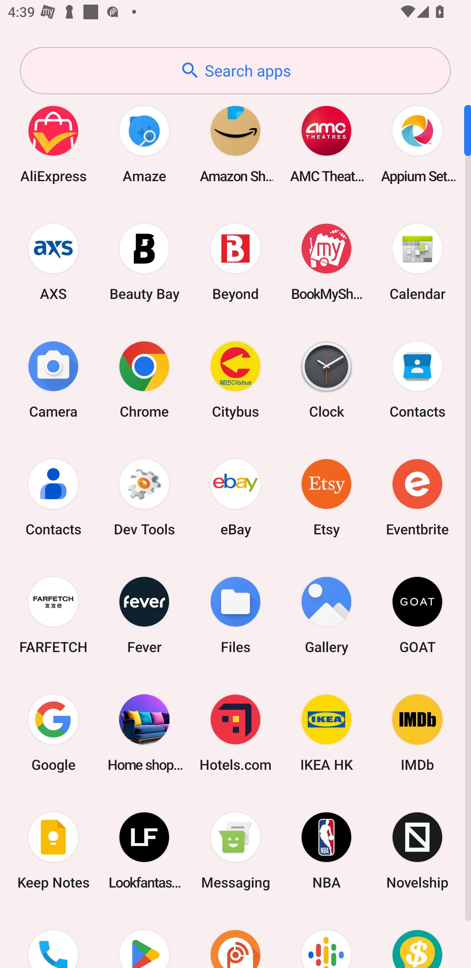 This screenshot has height=968, width=471. Describe the element at coordinates (326, 939) in the screenshot. I see `Podcasts` at that location.